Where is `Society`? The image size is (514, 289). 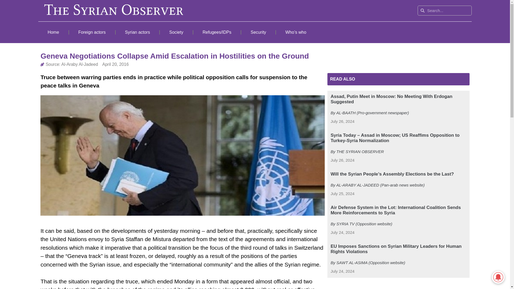 Society is located at coordinates (176, 32).